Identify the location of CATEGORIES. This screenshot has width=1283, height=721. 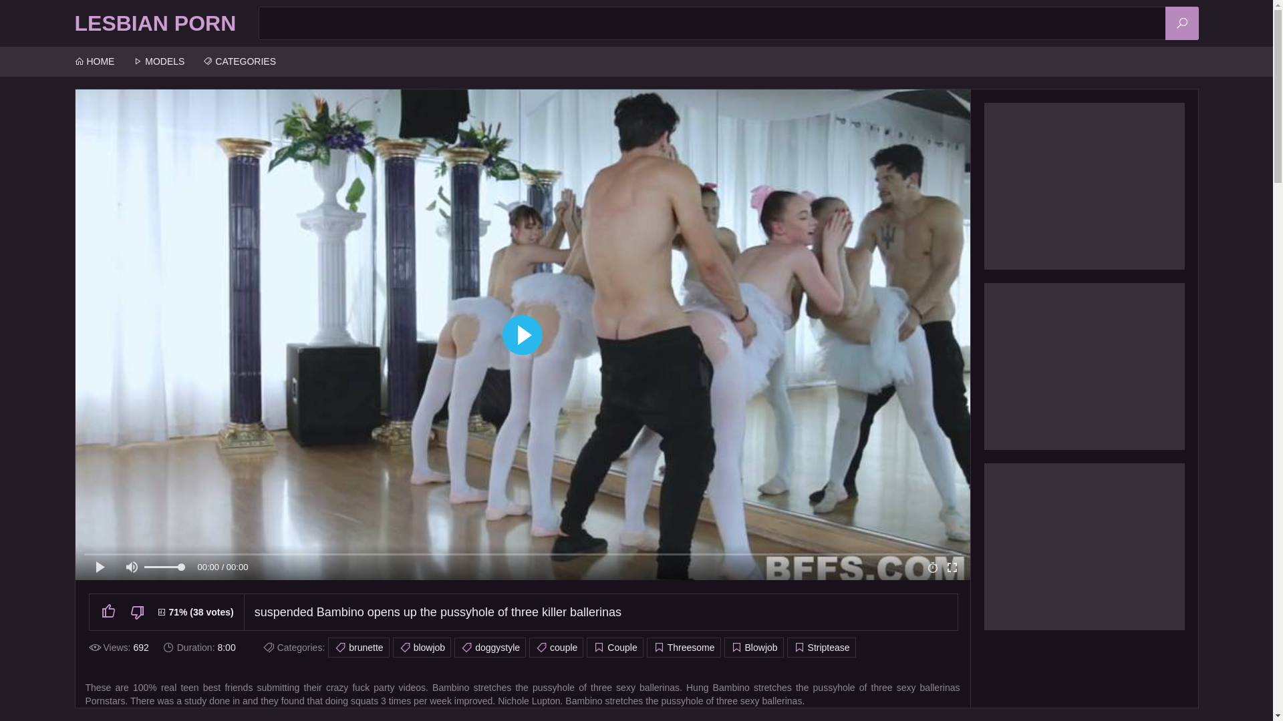
(239, 61).